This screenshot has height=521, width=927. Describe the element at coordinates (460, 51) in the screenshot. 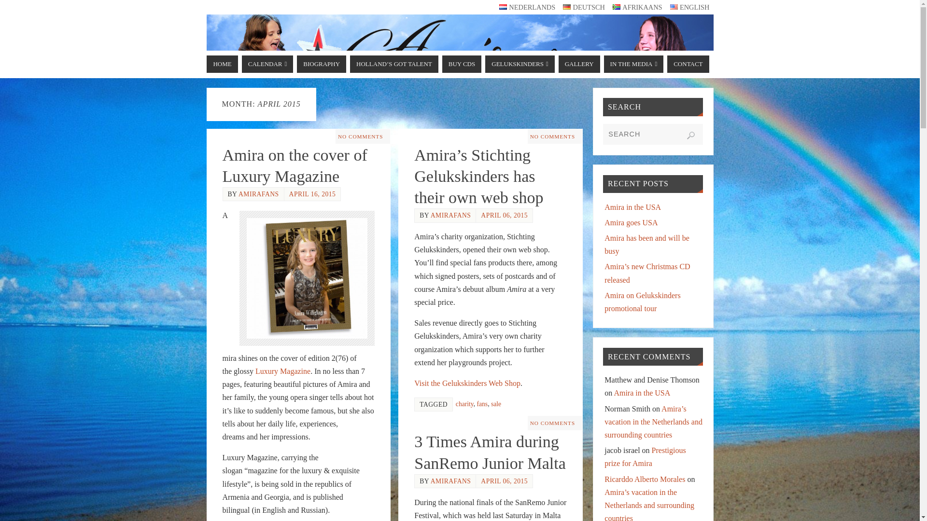

I see `AmiraFans, the Amira Willighagen Fan Site` at that location.